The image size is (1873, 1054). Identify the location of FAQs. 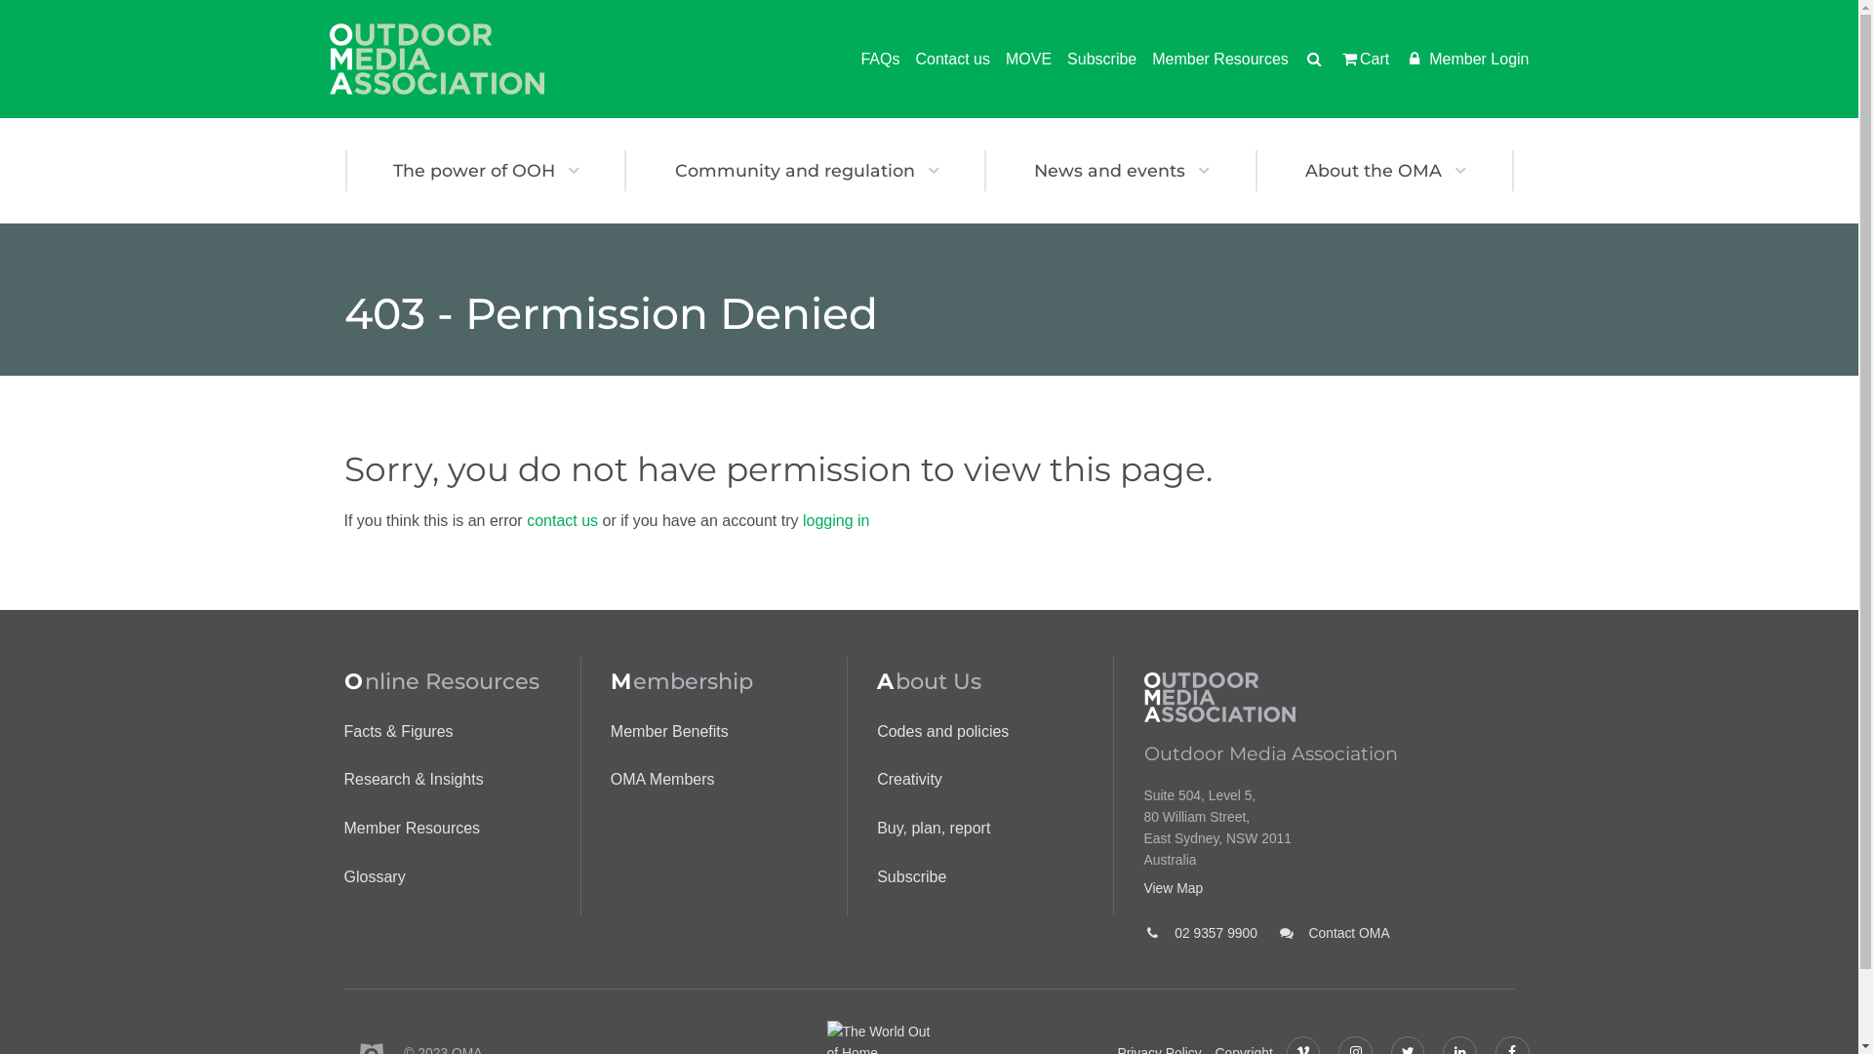
(872, 59).